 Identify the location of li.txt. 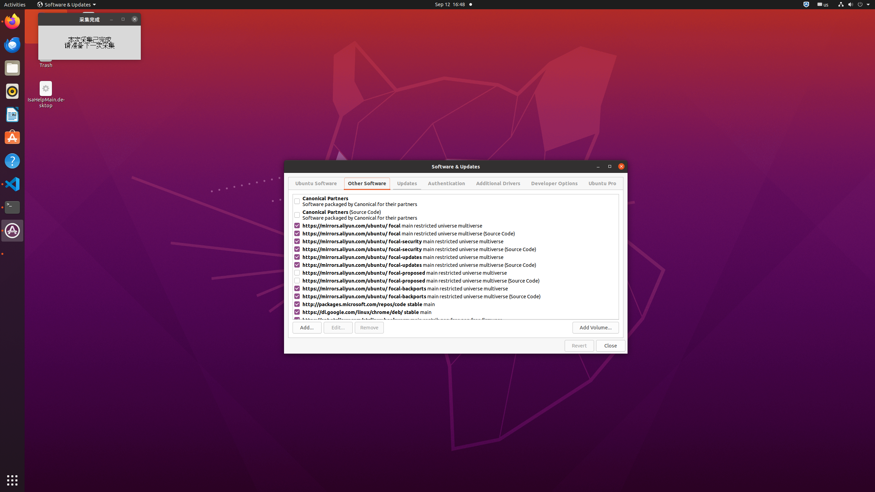
(89, 30).